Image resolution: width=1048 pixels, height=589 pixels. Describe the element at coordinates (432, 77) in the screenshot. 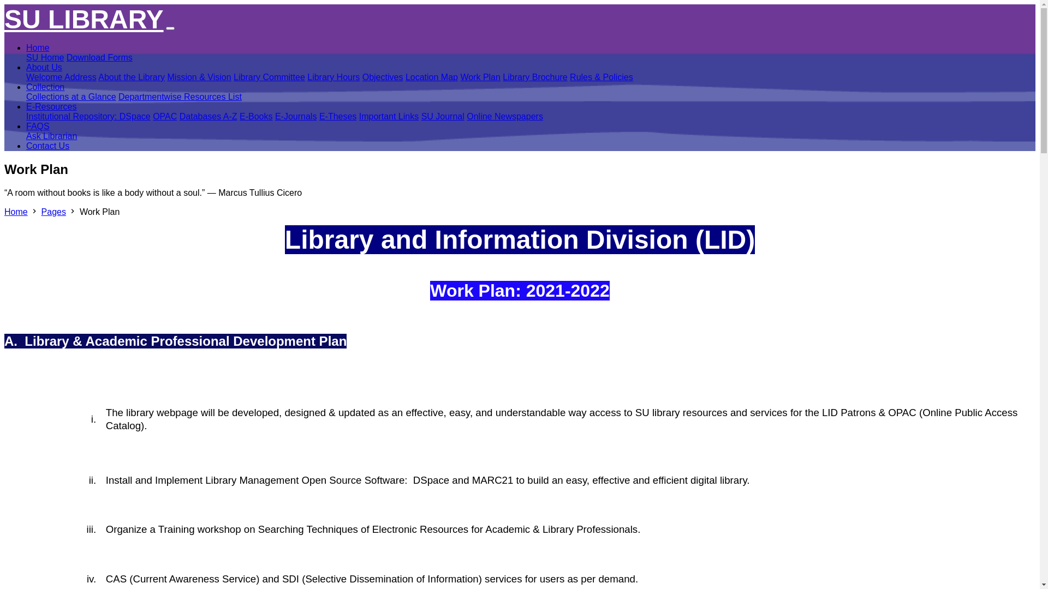

I see `Location Map` at that location.